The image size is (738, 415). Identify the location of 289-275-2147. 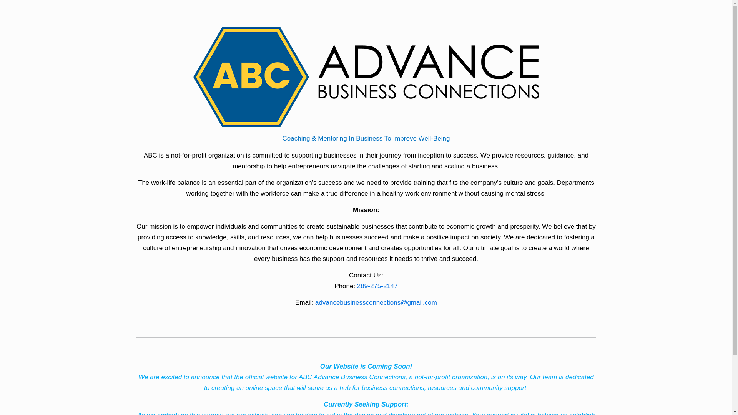
(377, 286).